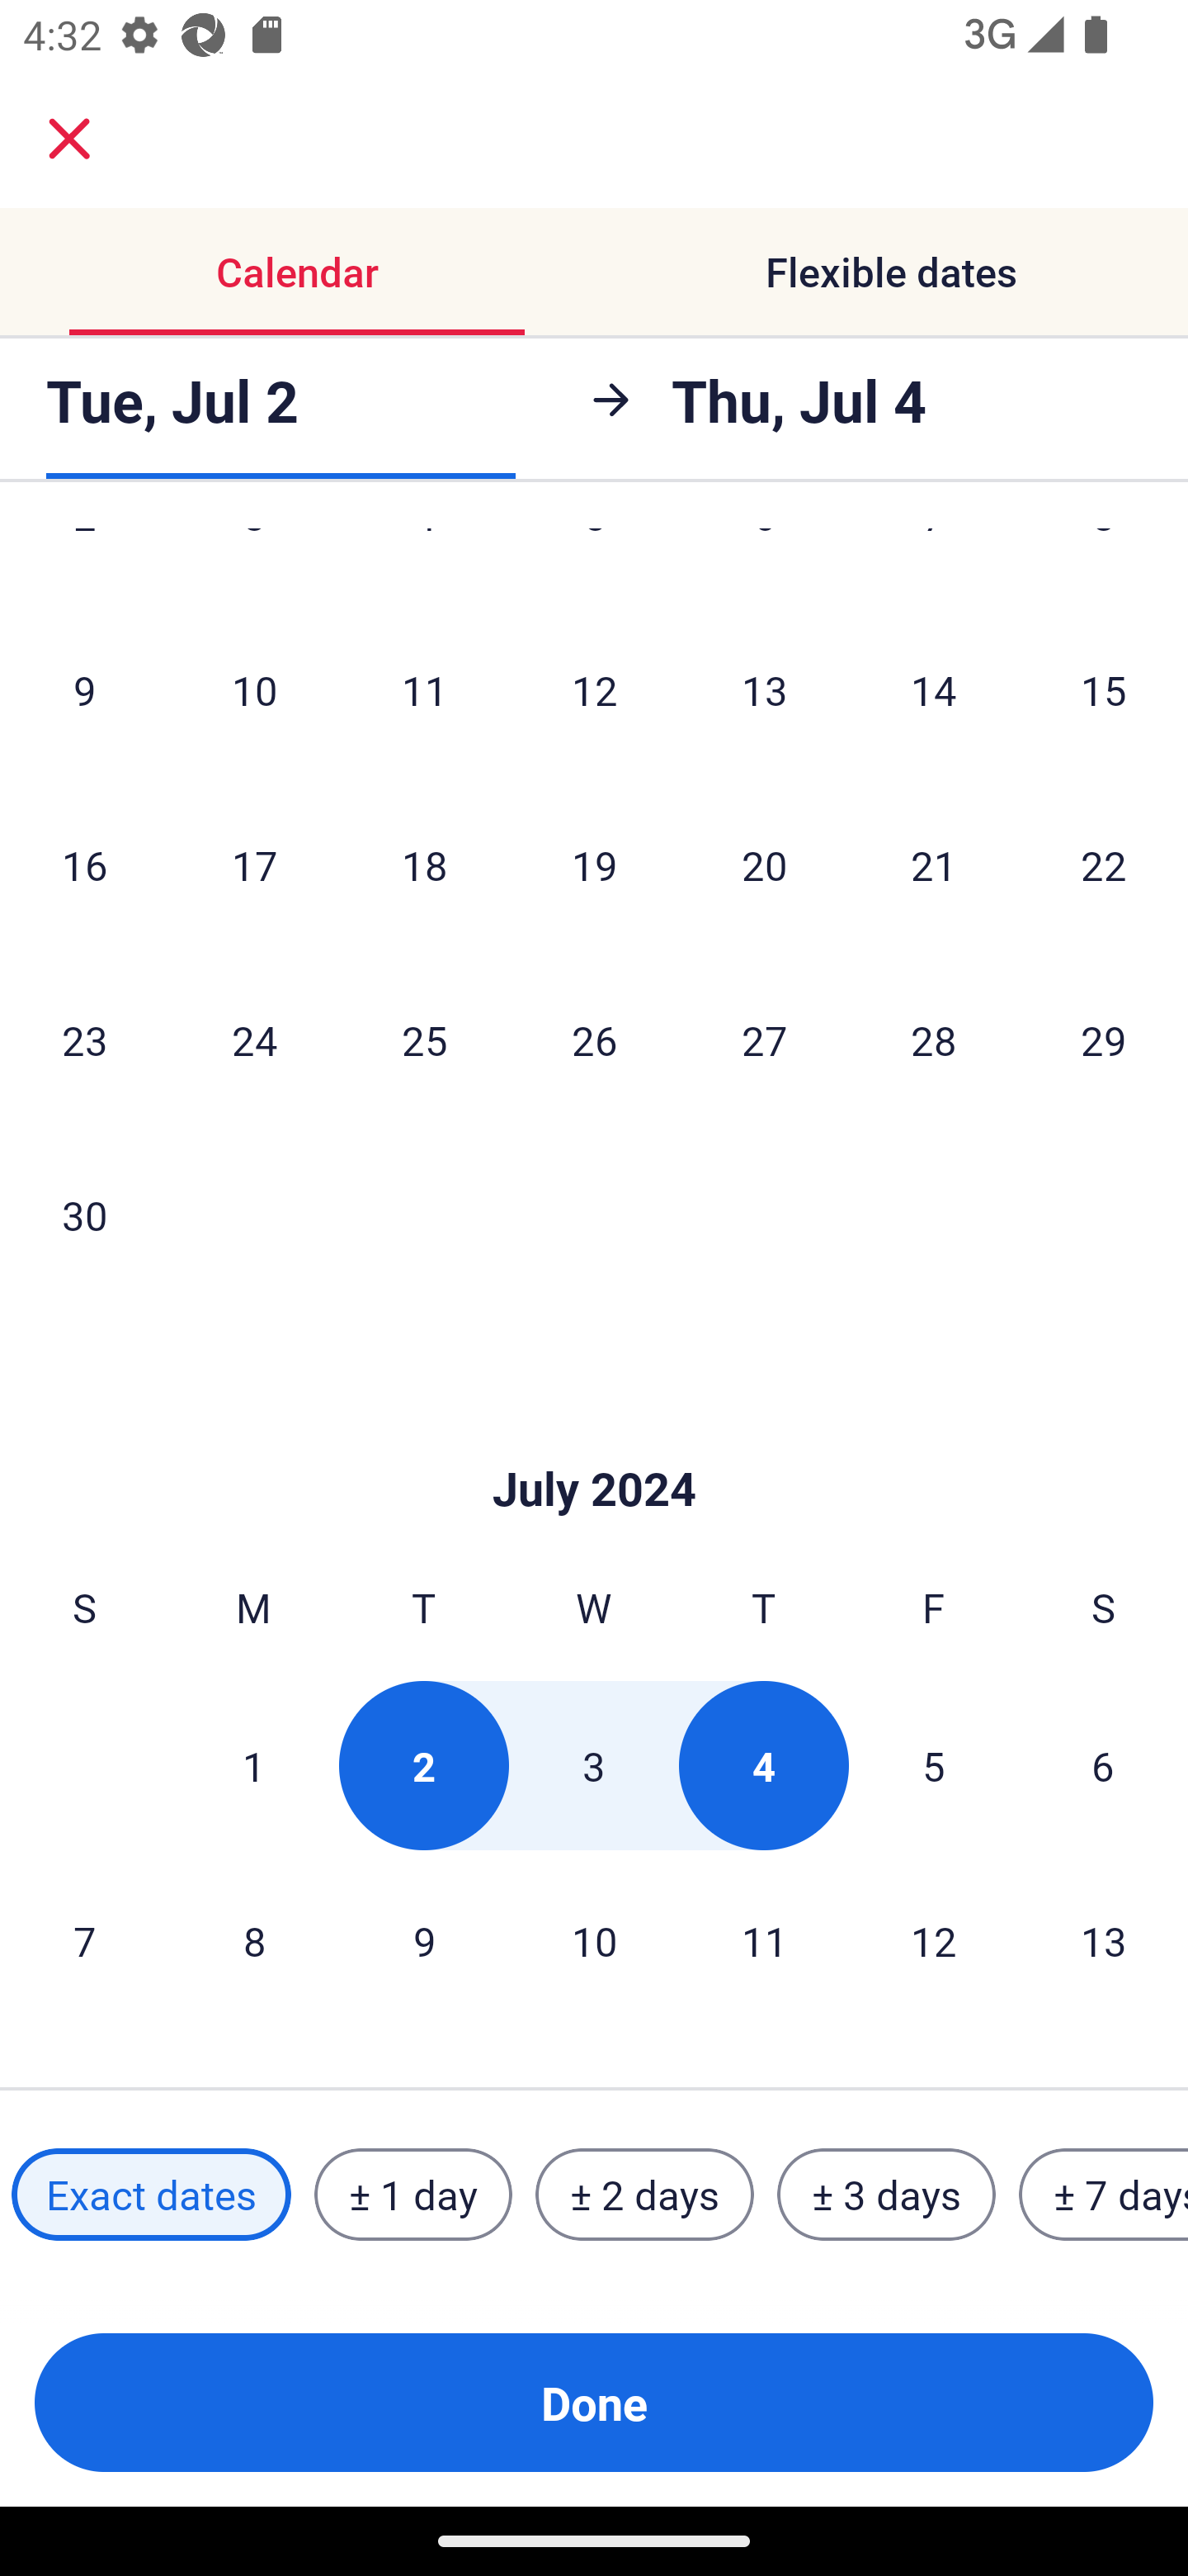  What do you see at coordinates (1104, 1040) in the screenshot?
I see `29 Saturday, June 29, 2024` at bounding box center [1104, 1040].